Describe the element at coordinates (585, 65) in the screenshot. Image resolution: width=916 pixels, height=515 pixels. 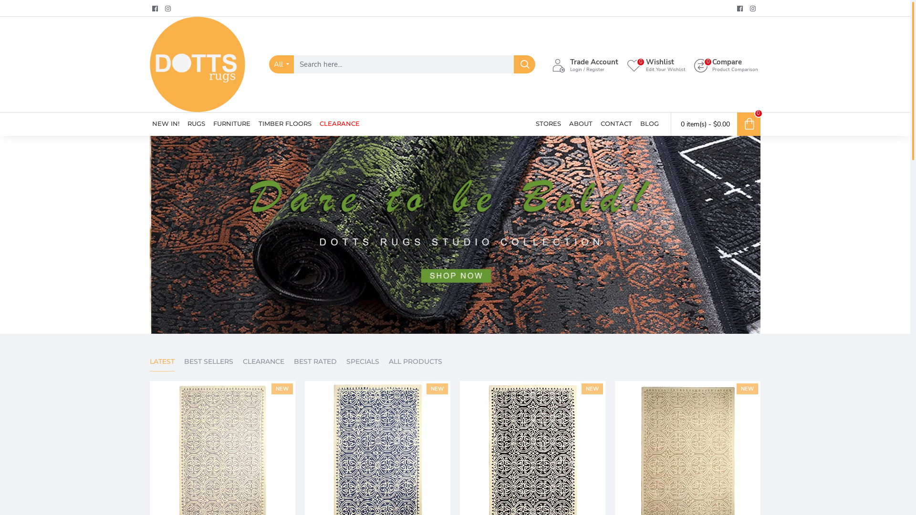
I see `Trade Account
Login / Register` at that location.